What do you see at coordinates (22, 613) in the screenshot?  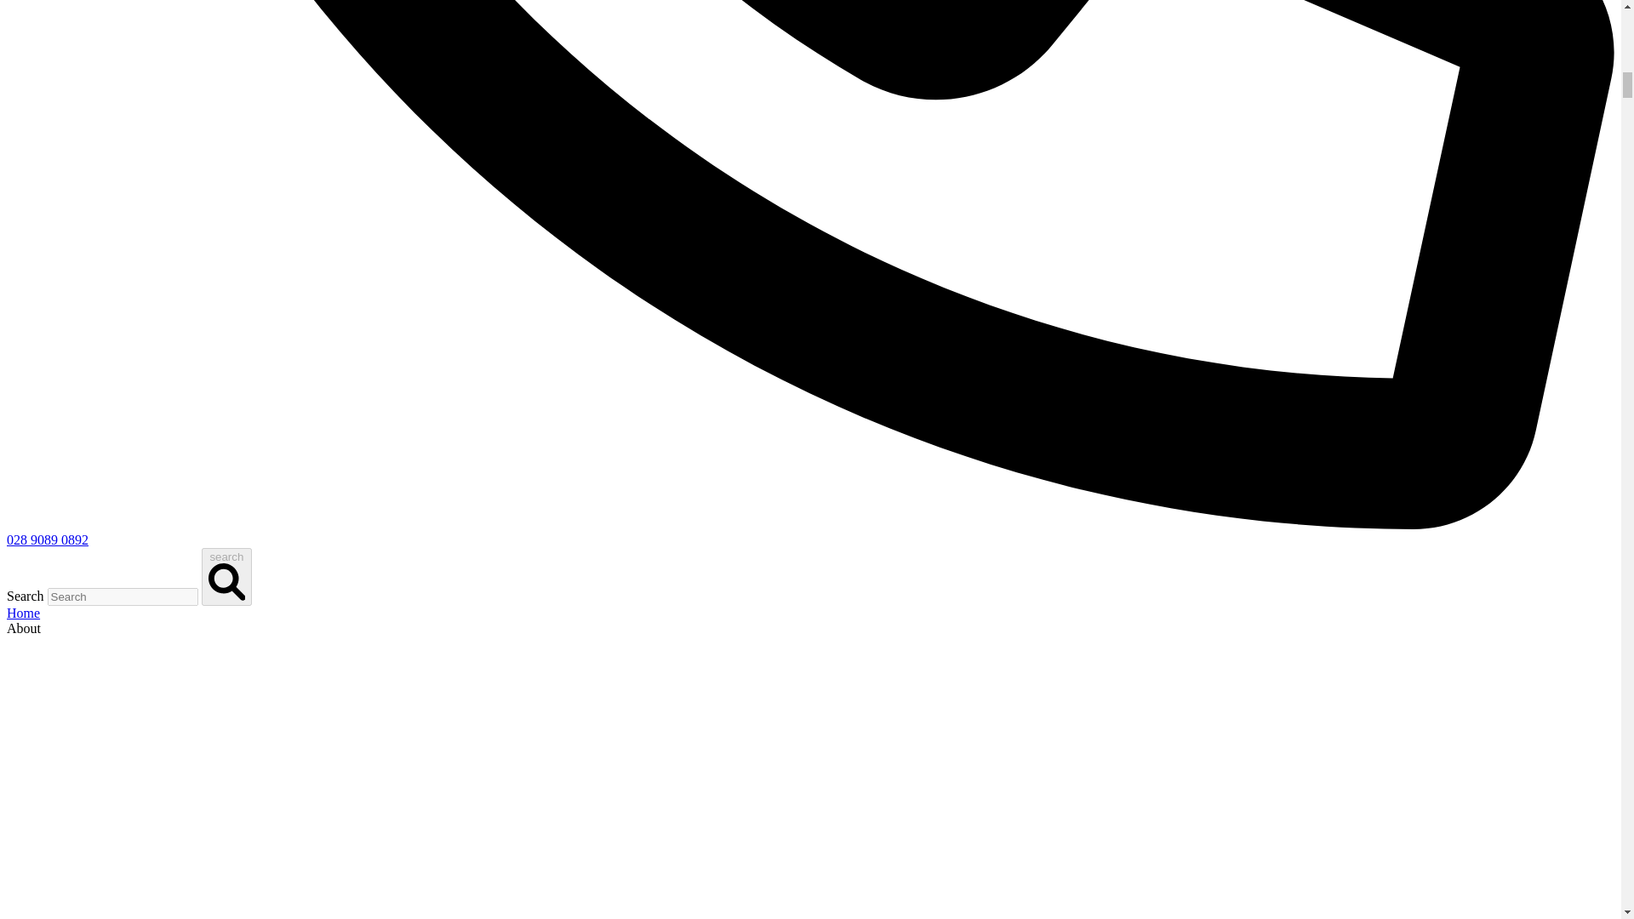 I see `Home` at bounding box center [22, 613].